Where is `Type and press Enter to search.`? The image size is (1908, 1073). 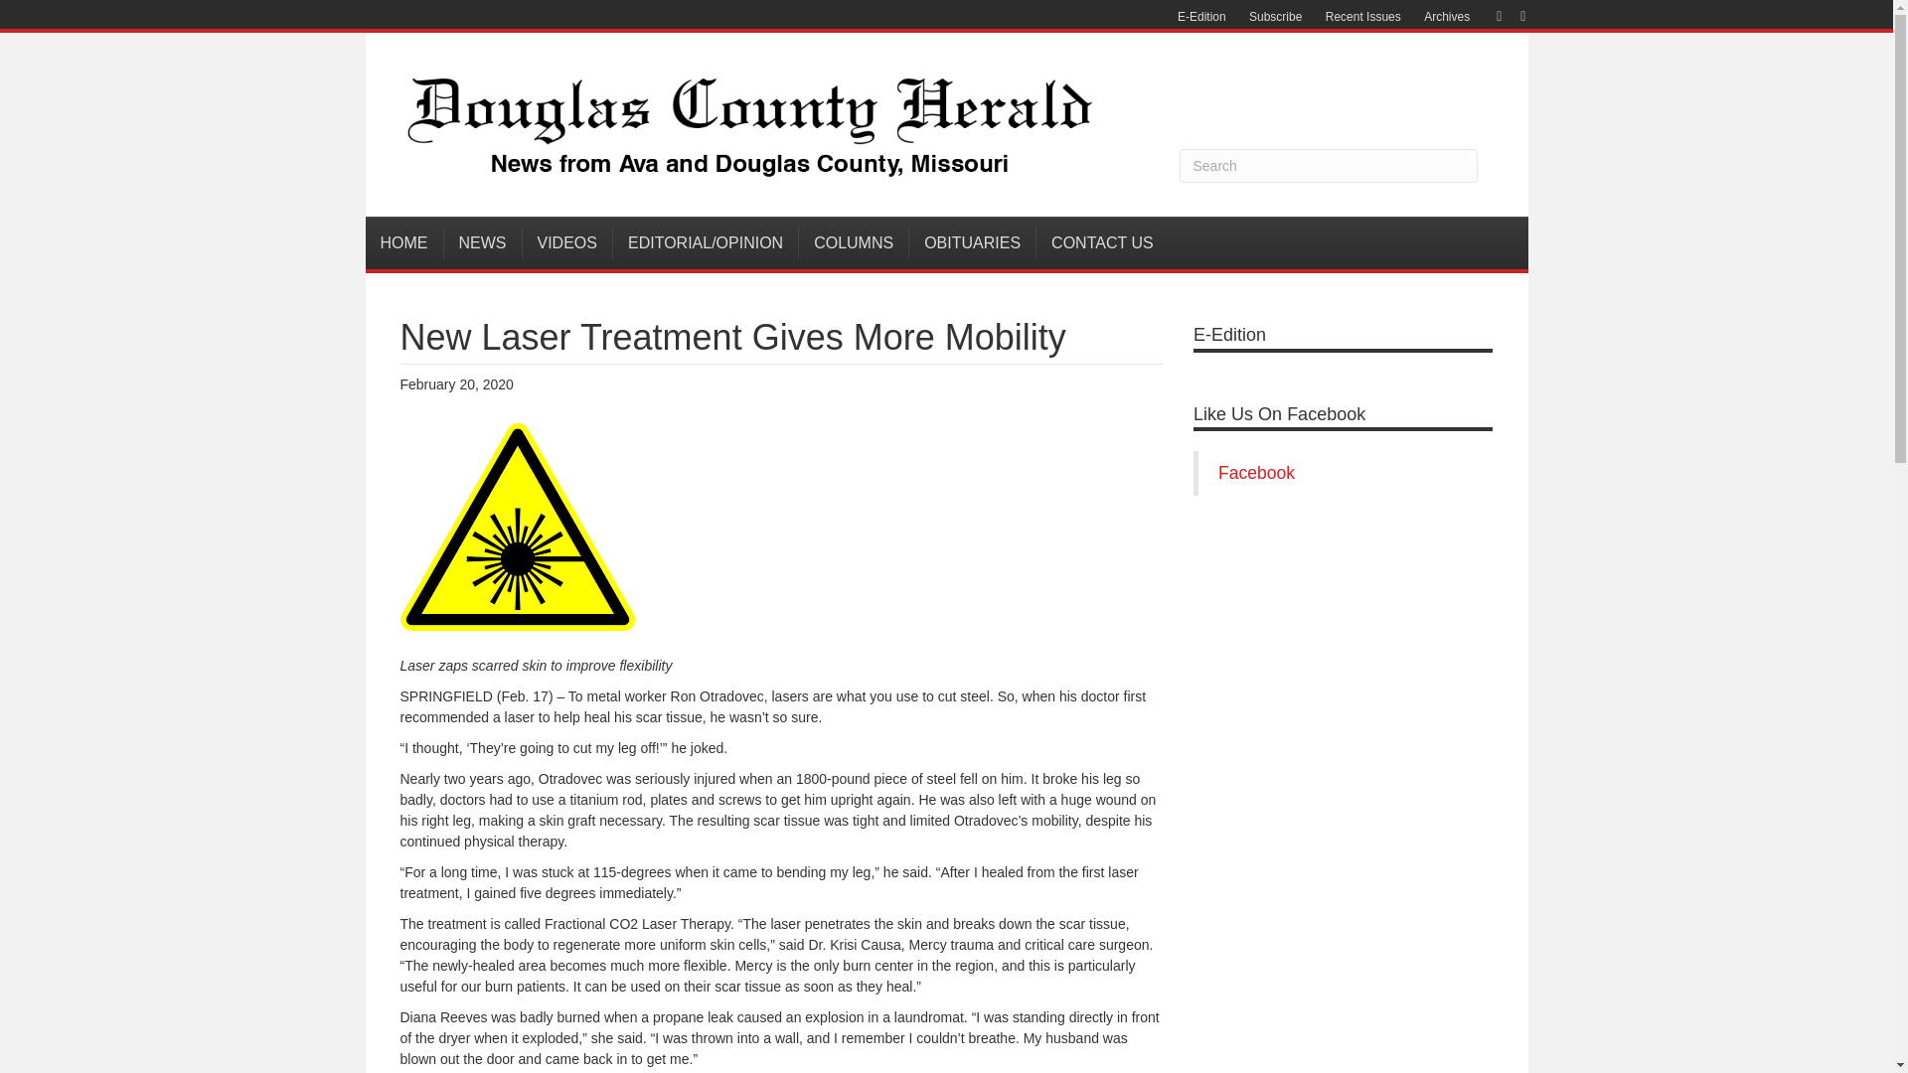
Type and press Enter to search. is located at coordinates (1328, 165).